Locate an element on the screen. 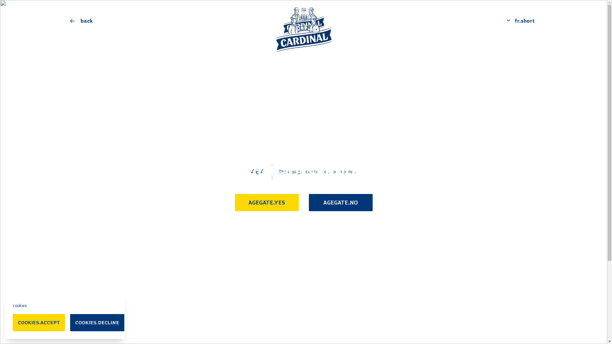 Image resolution: width=612 pixels, height=344 pixels. AGEGATE.NO is located at coordinates (340, 203).